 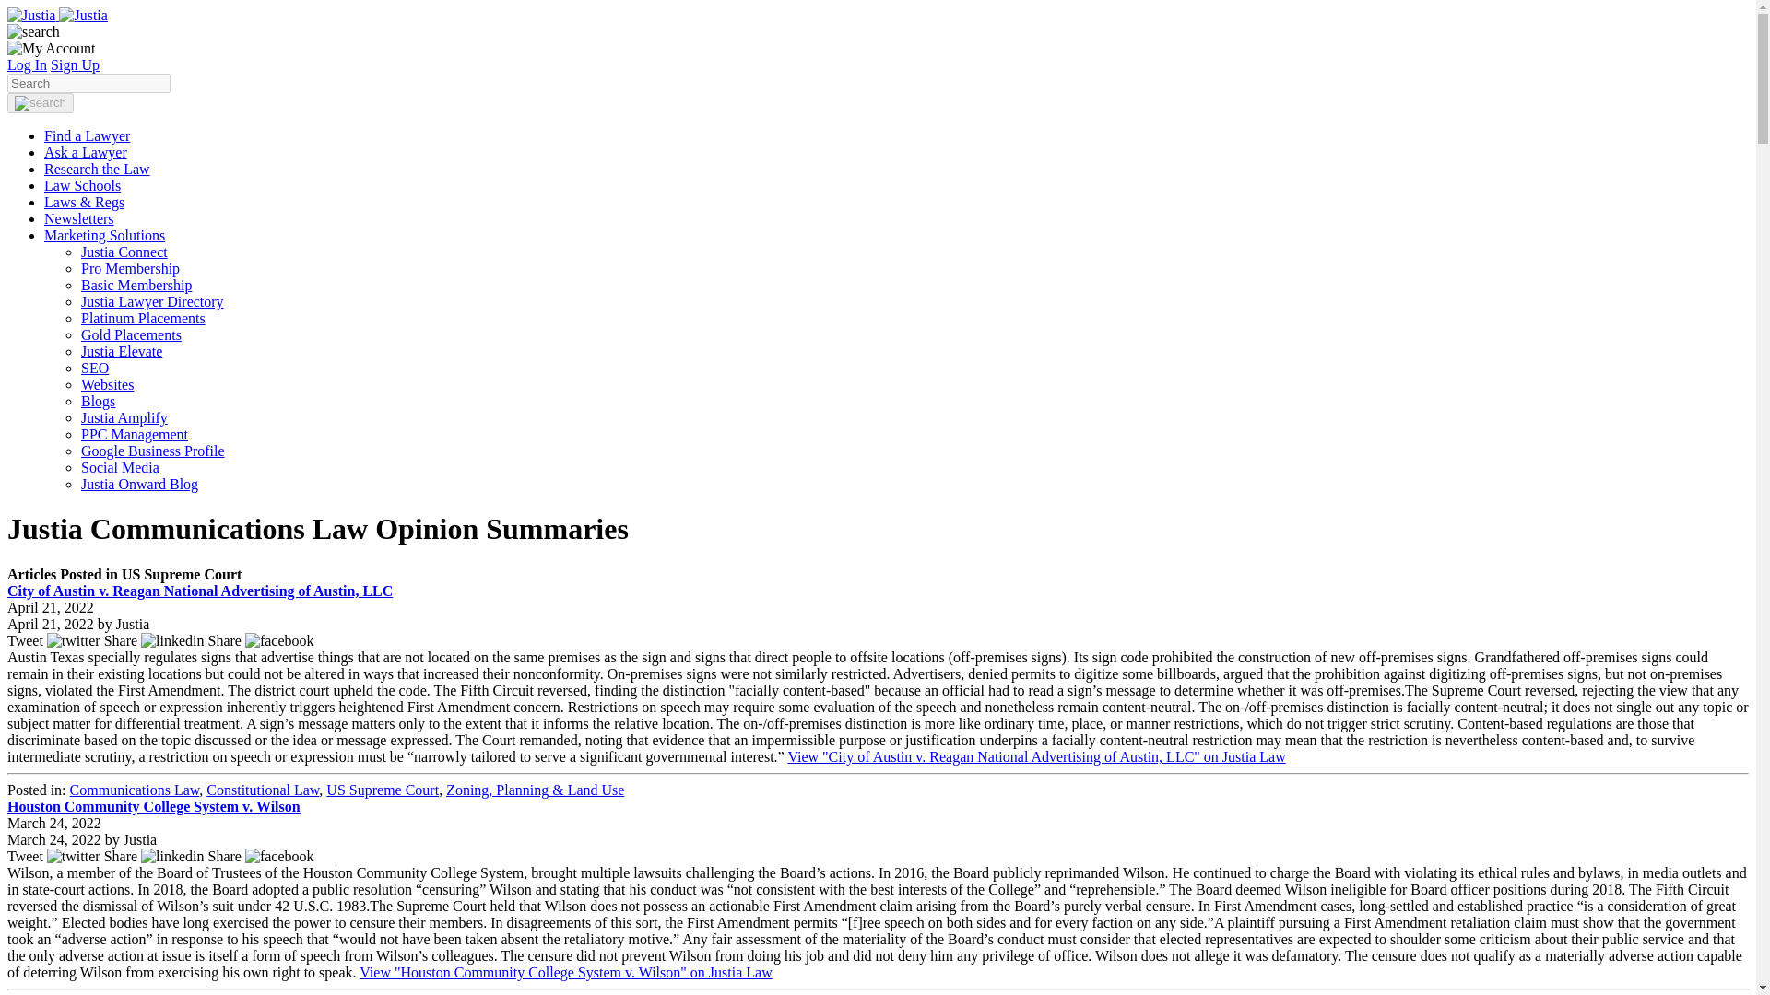 What do you see at coordinates (157, 640) in the screenshot?
I see `Share` at bounding box center [157, 640].